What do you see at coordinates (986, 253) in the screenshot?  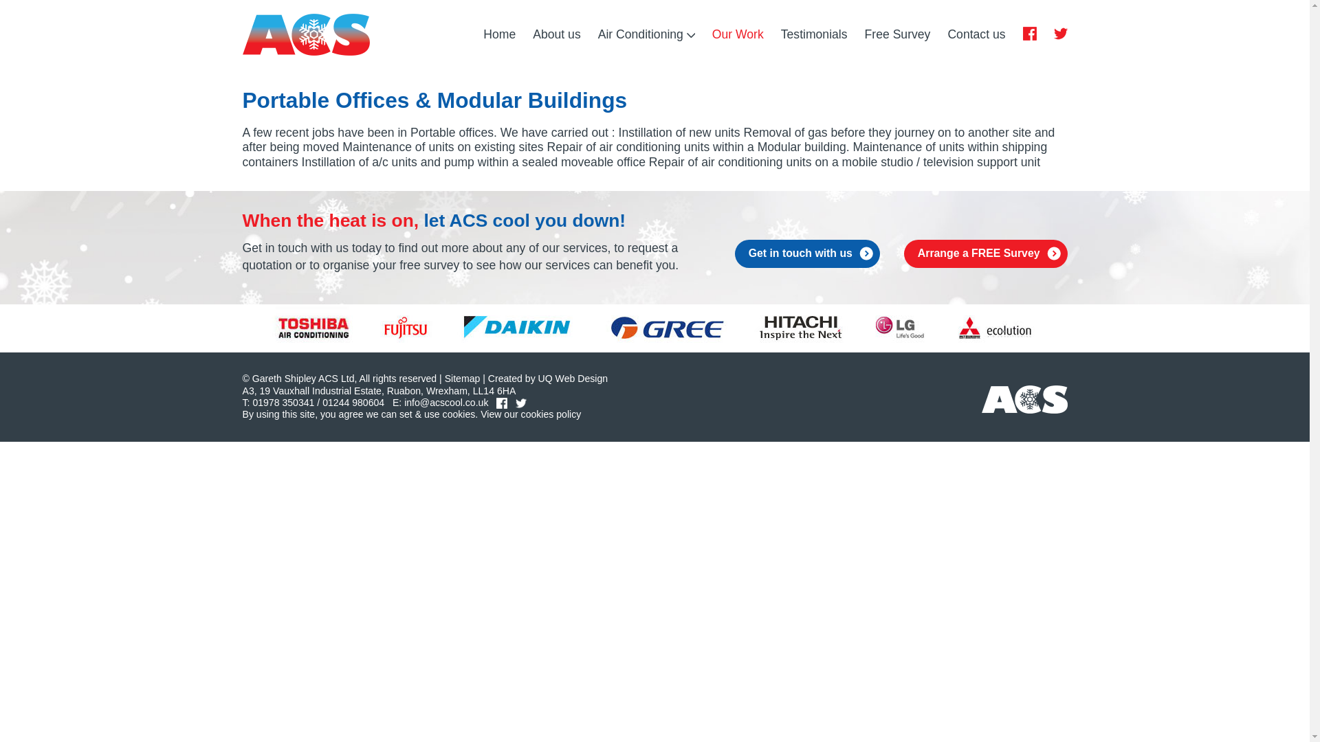 I see `Arrange a FREE Survey` at bounding box center [986, 253].